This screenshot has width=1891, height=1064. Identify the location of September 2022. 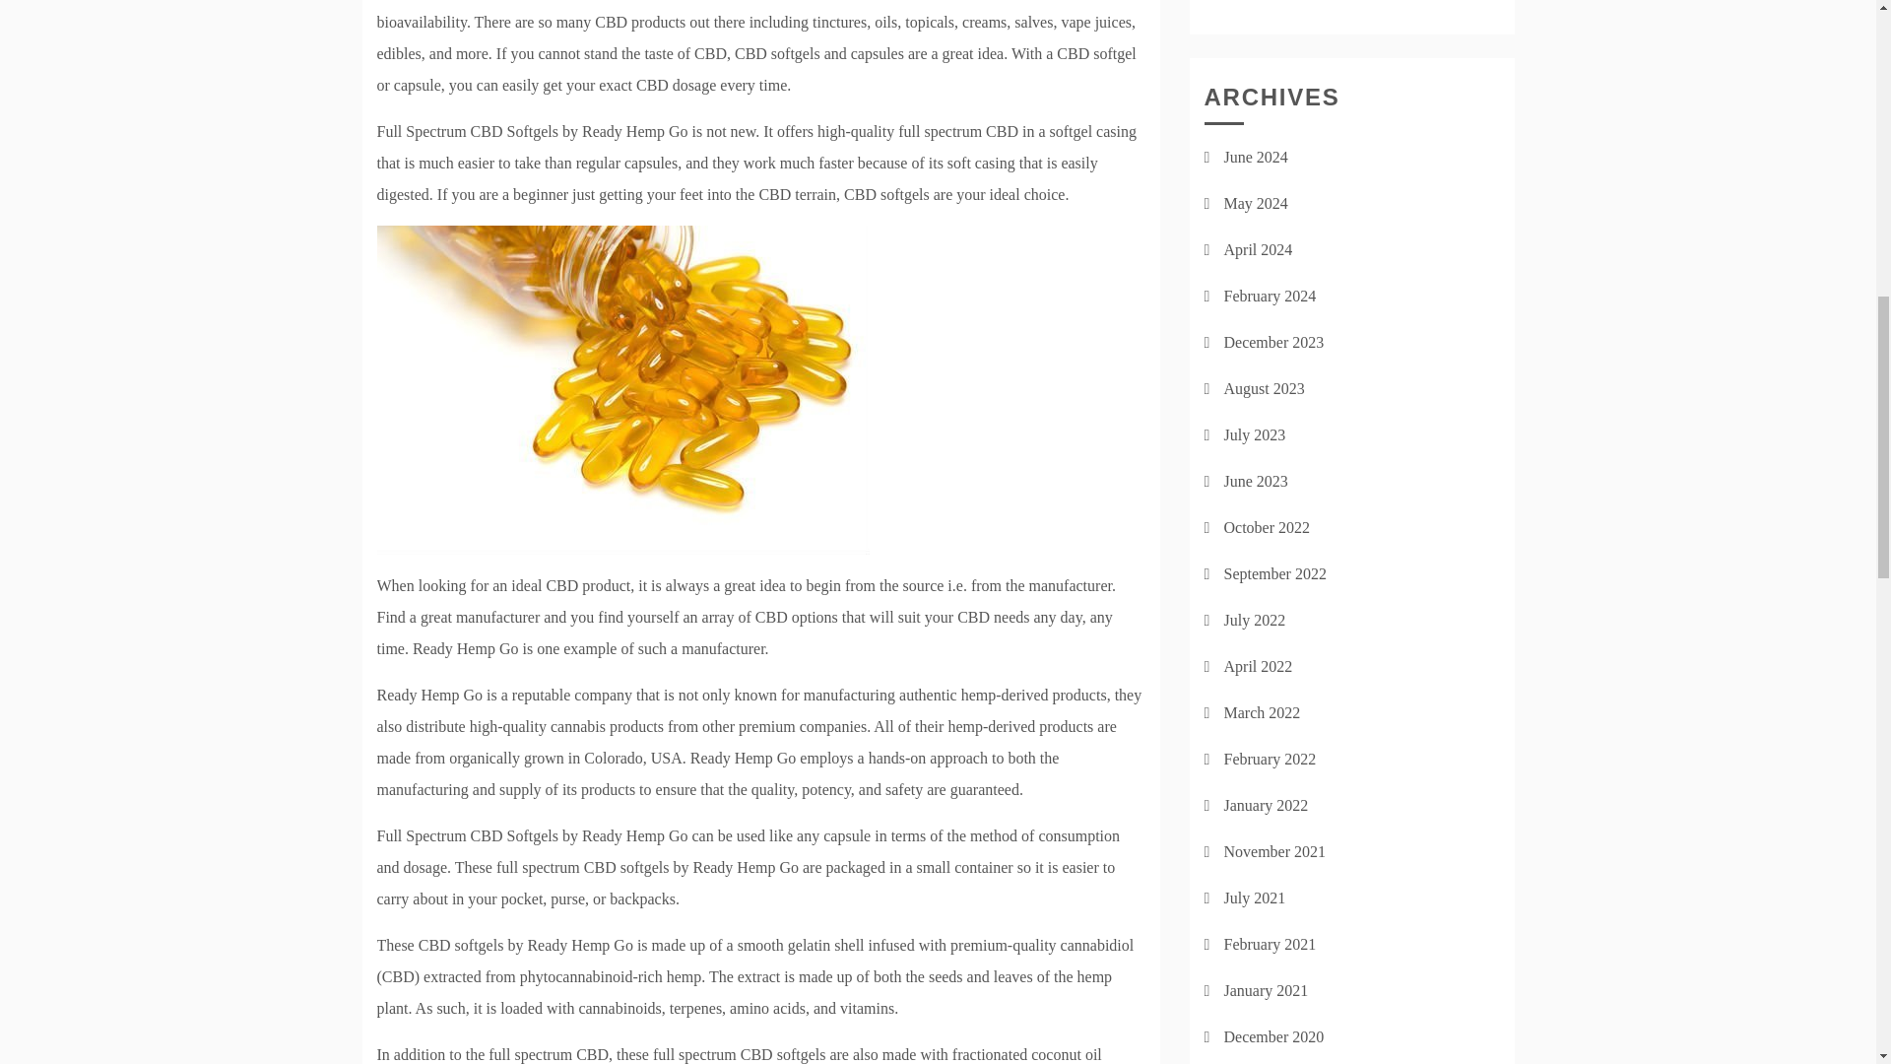
(1274, 573).